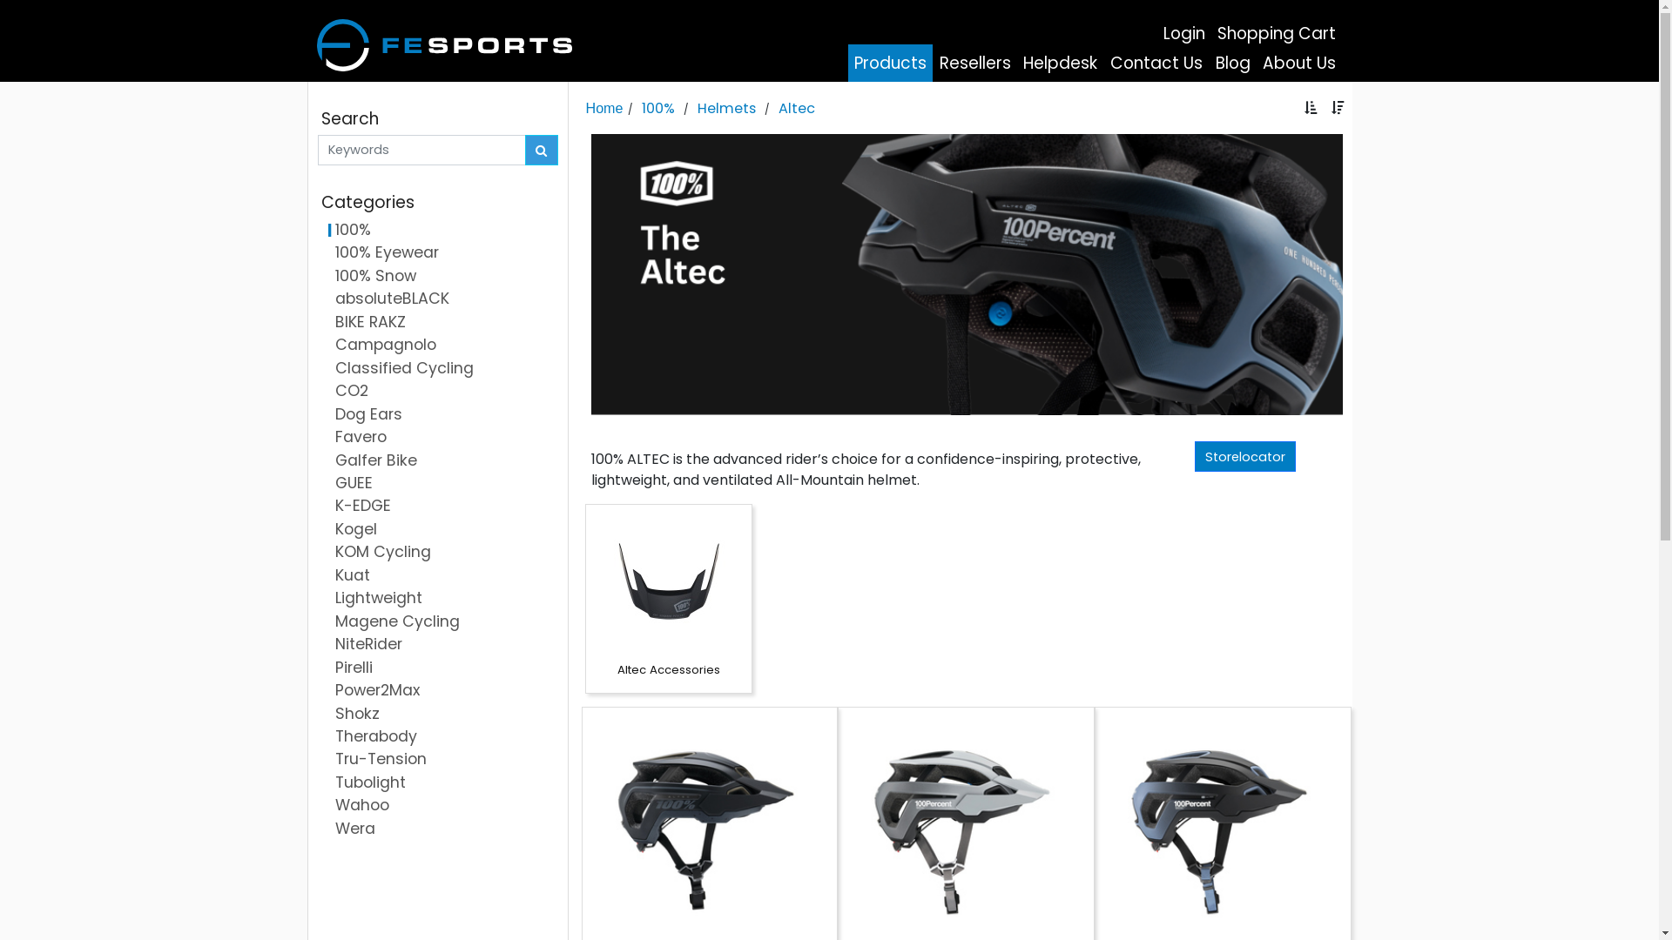 Image resolution: width=1672 pixels, height=940 pixels. I want to click on Shopping Cart, so click(1277, 35).